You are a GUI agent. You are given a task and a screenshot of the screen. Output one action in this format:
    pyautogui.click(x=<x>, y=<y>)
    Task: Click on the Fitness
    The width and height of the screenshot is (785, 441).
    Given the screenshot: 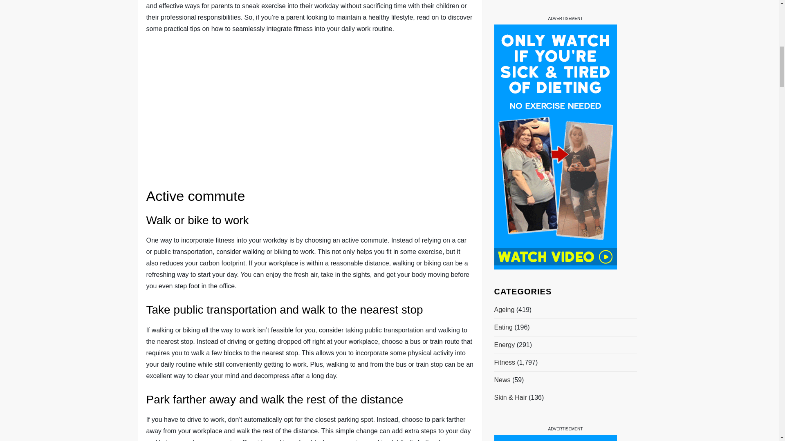 What is the action you would take?
    pyautogui.click(x=504, y=7)
    